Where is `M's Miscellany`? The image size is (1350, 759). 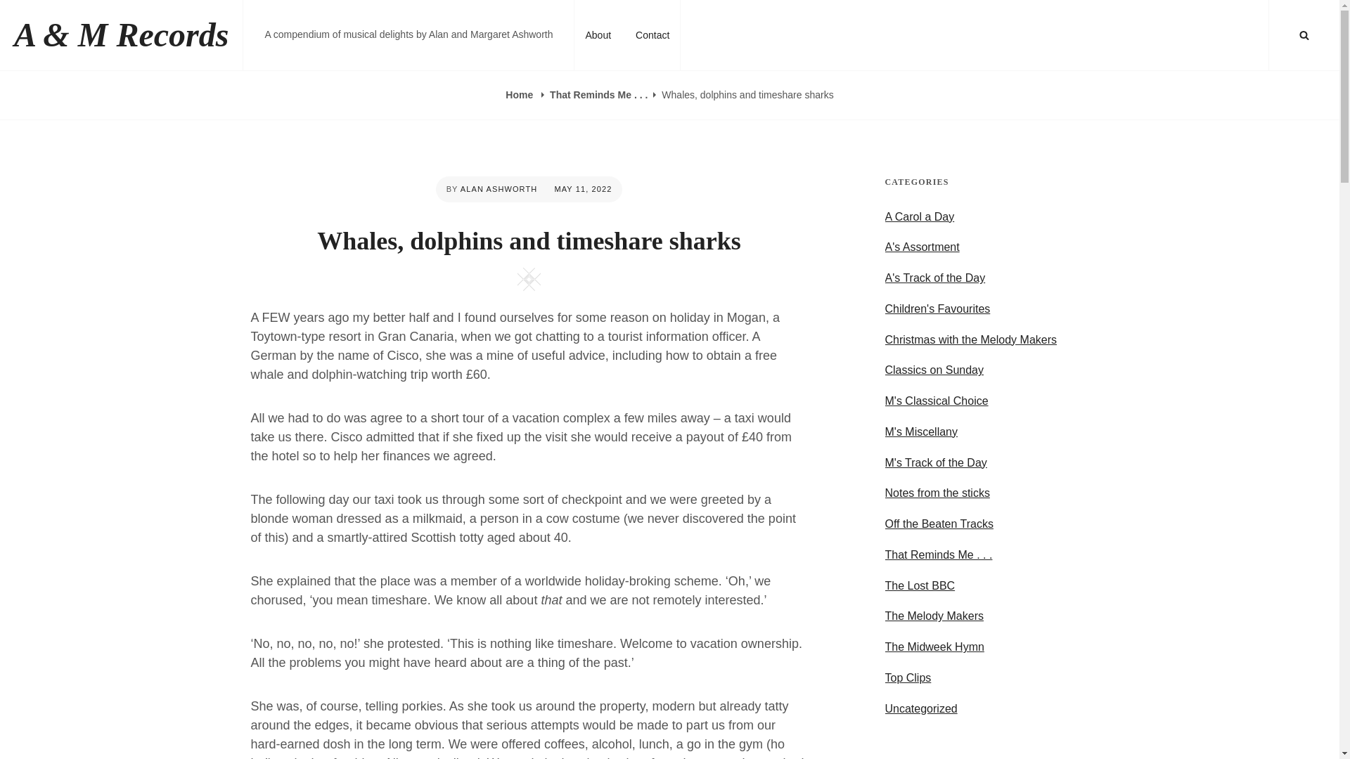
M's Miscellany is located at coordinates (920, 432).